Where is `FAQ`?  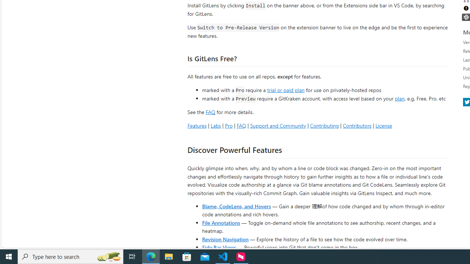 FAQ is located at coordinates (241, 125).